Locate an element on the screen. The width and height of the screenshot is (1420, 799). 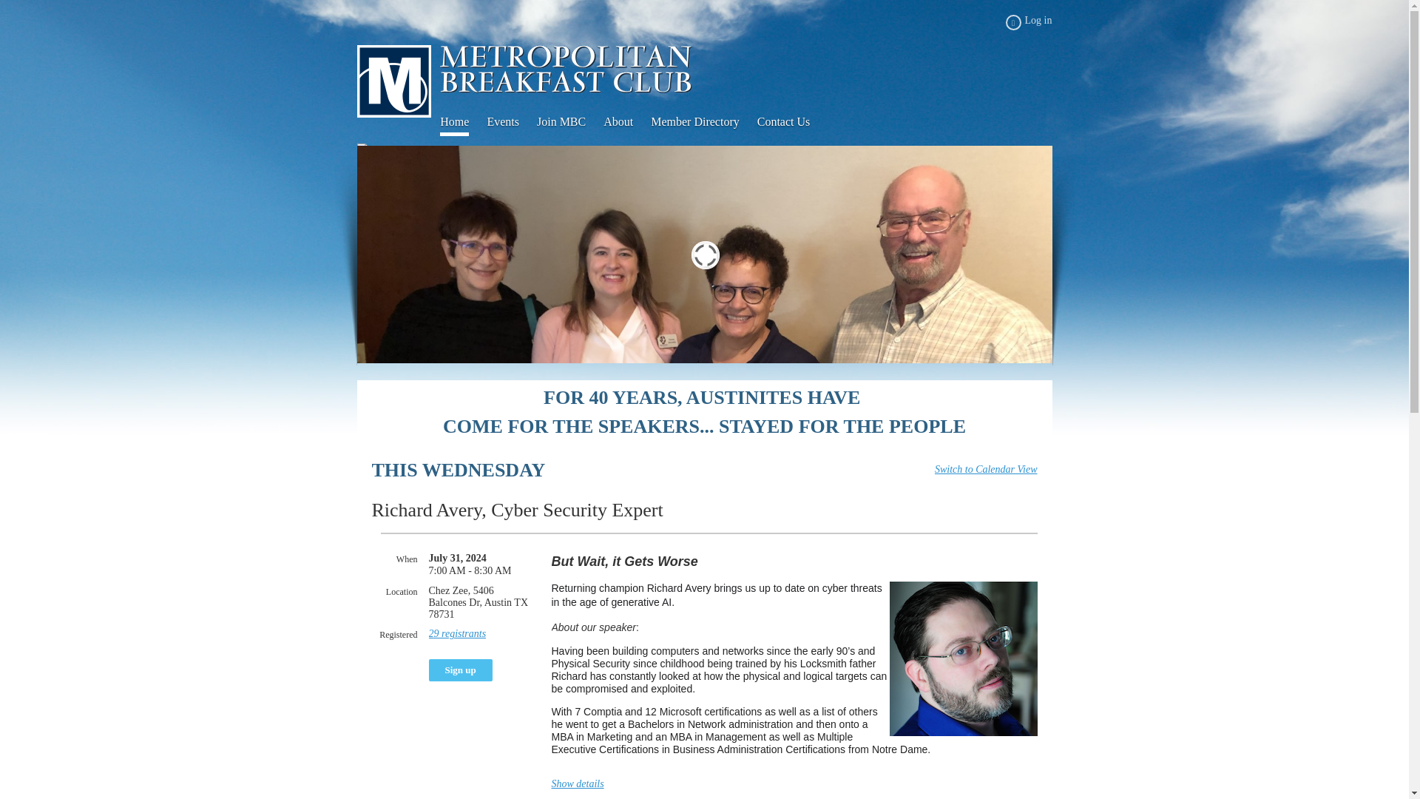
Show details is located at coordinates (578, 783).